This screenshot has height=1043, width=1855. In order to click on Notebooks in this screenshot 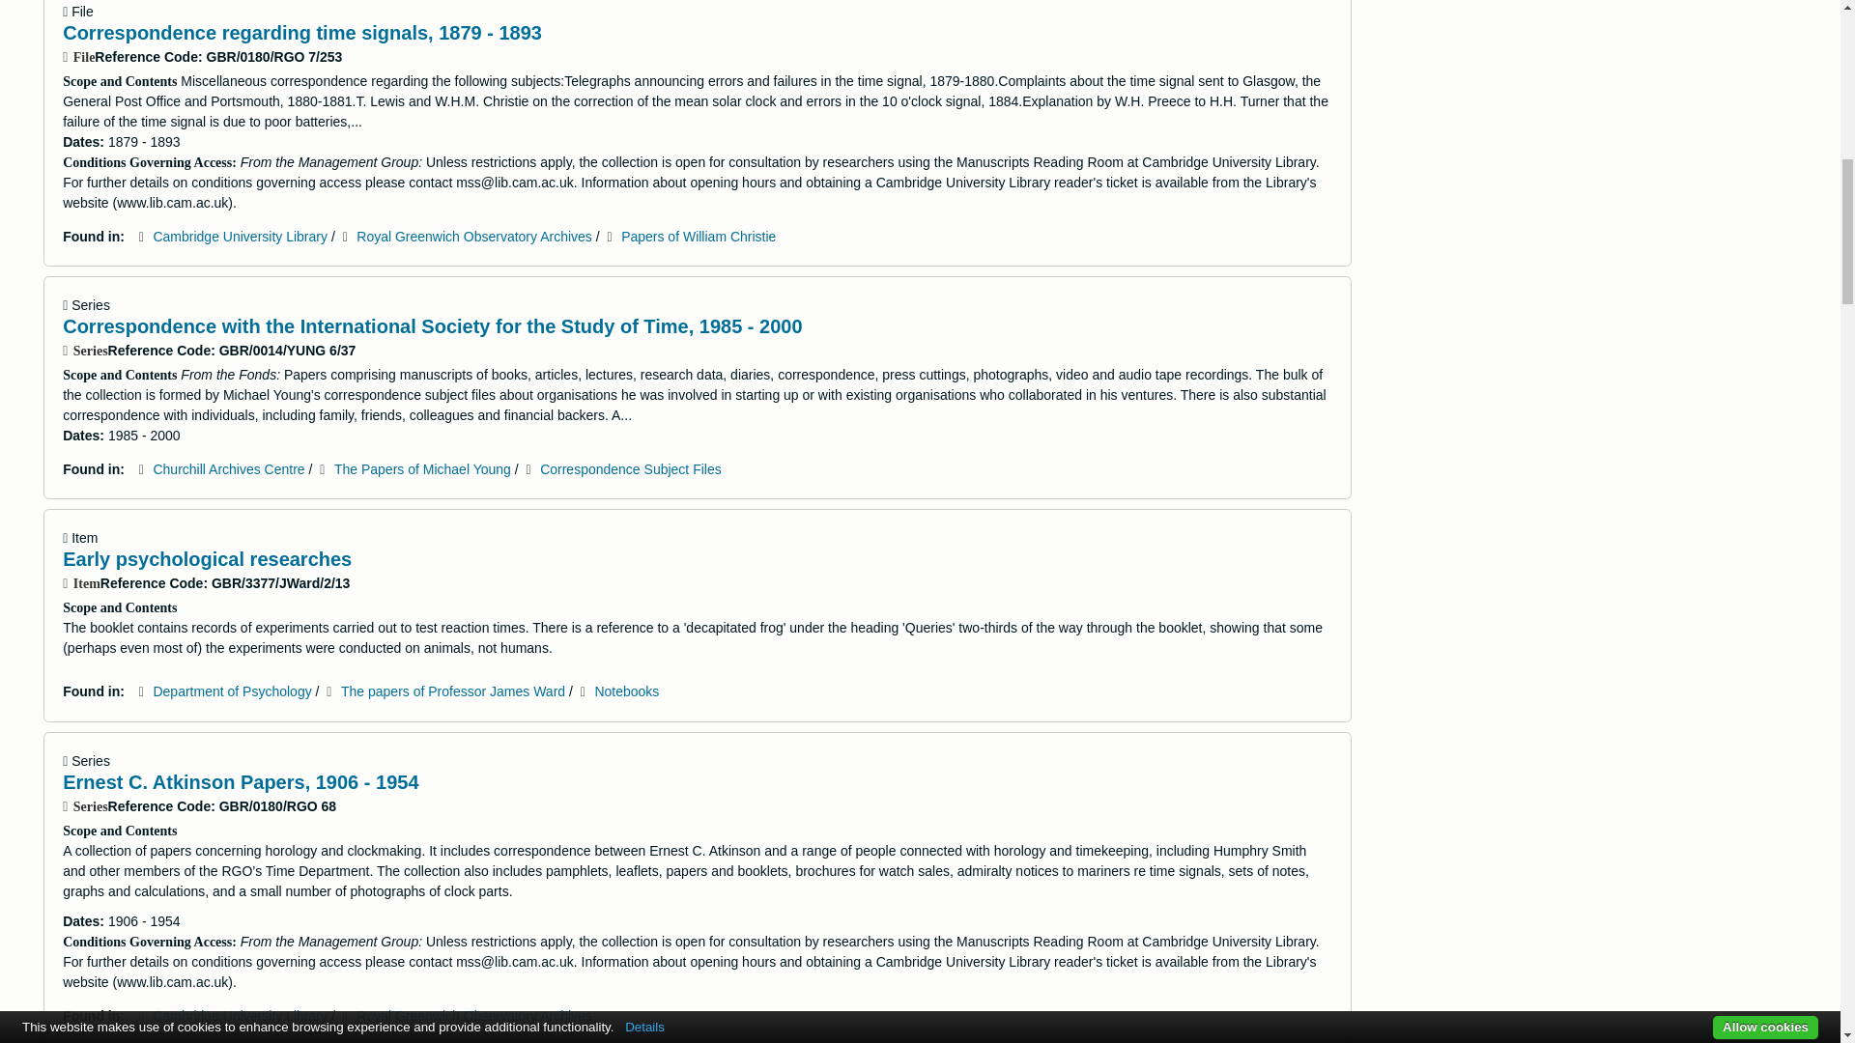, I will do `click(626, 691)`.